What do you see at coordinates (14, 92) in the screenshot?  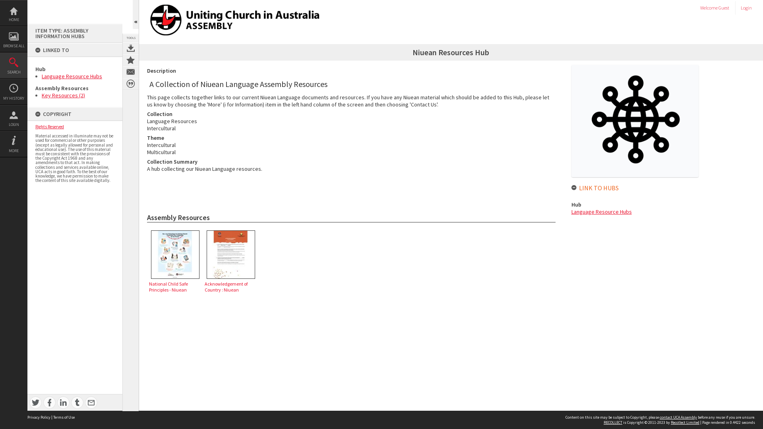 I see `MY HISTORY` at bounding box center [14, 92].